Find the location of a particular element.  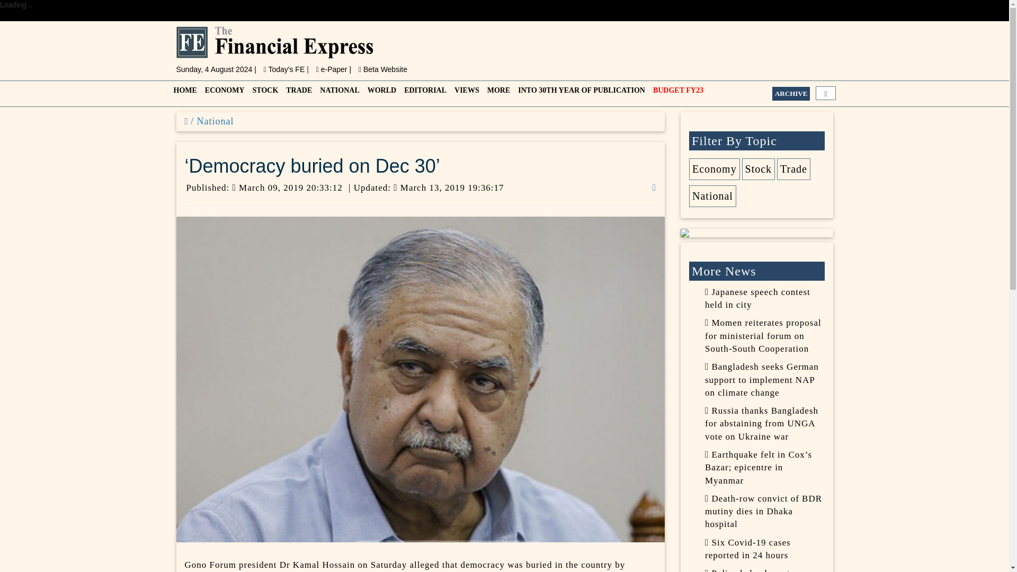

ECONOMY is located at coordinates (223, 93).